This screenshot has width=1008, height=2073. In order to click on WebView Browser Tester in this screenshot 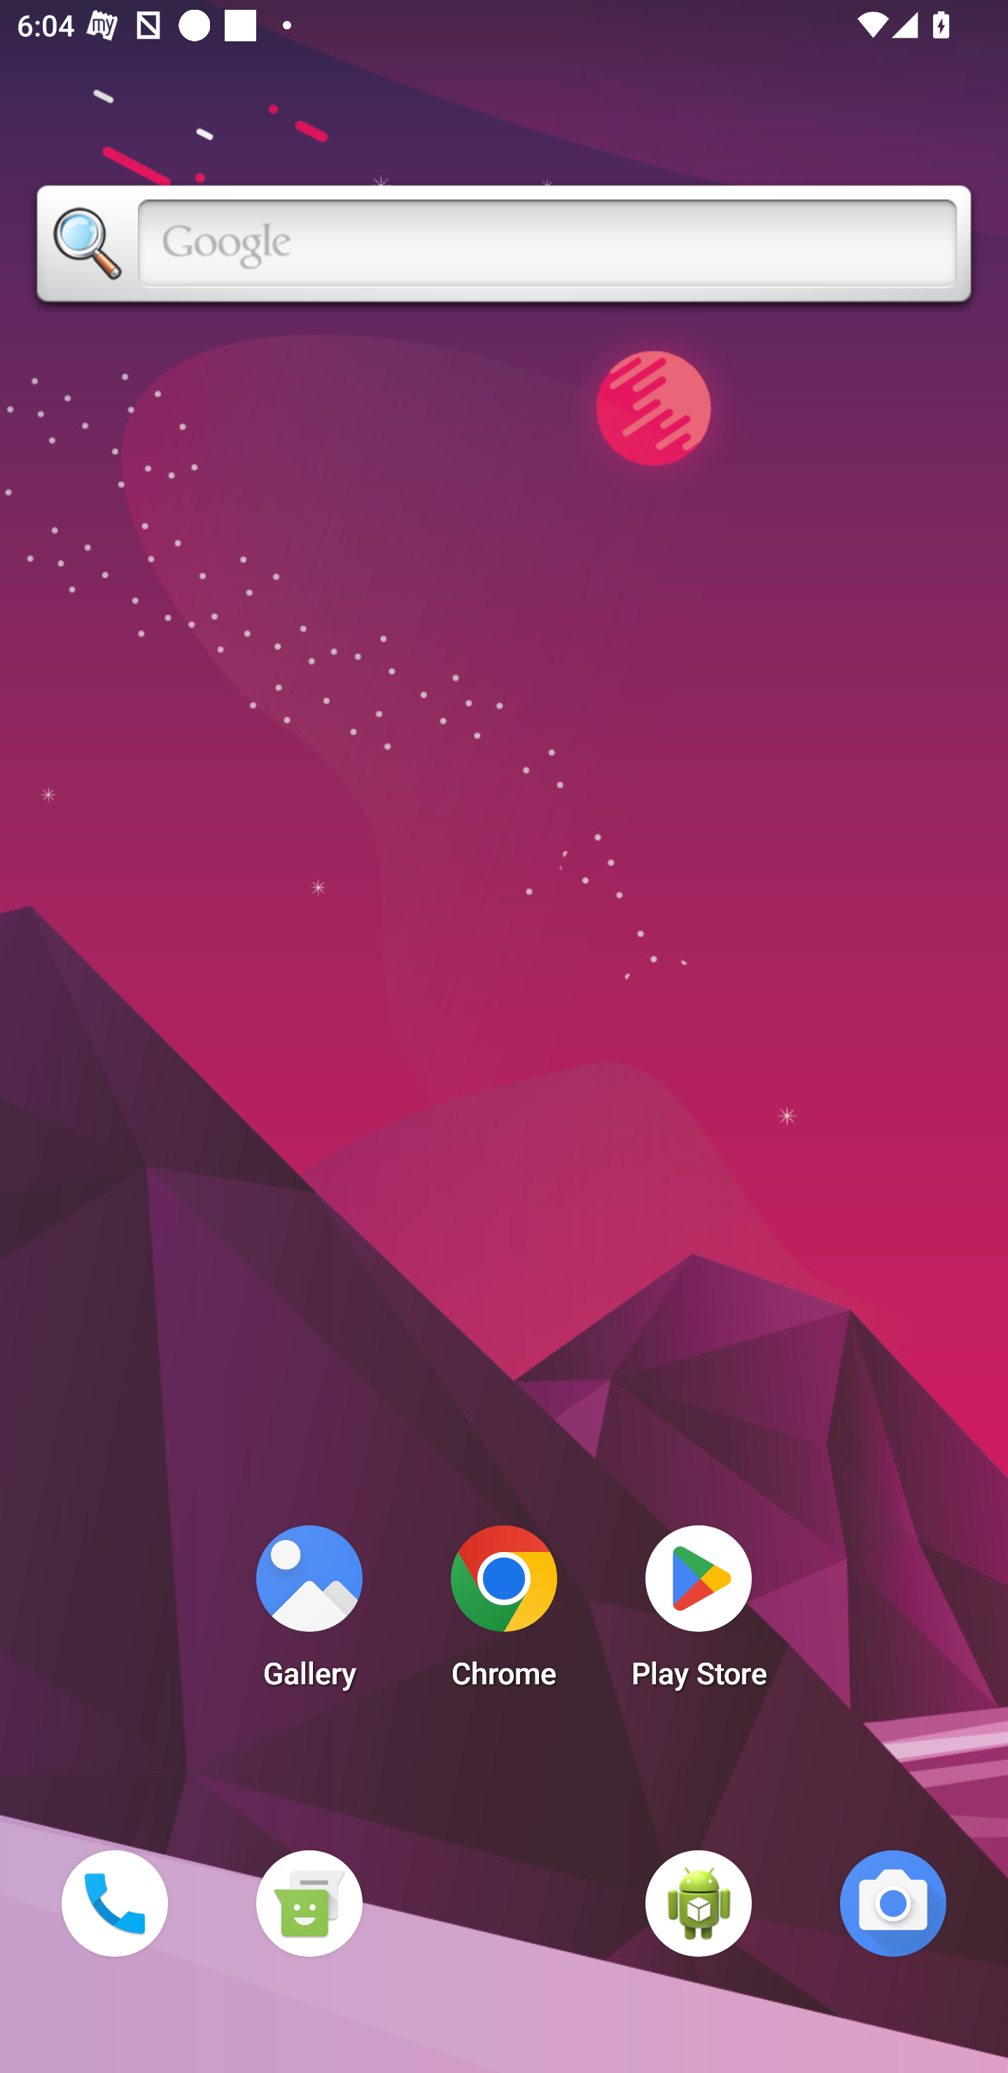, I will do `click(699, 1903)`.